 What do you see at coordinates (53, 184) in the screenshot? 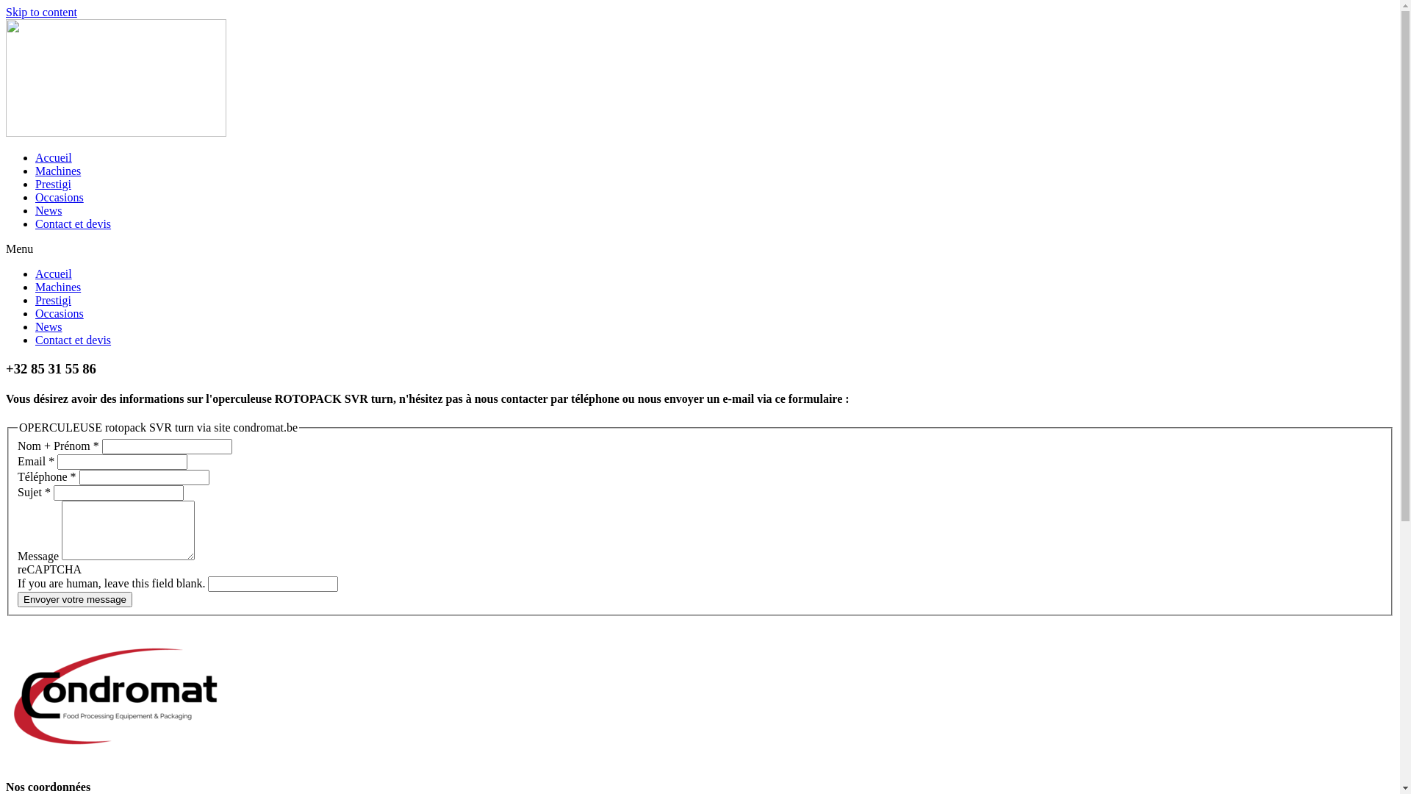
I see `Prestigi` at bounding box center [53, 184].